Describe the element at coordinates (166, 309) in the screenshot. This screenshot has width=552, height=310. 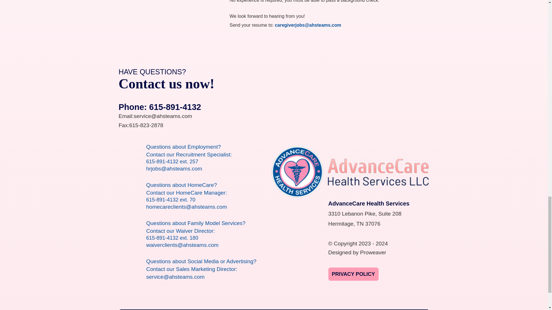
I see `HomeCare` at that location.